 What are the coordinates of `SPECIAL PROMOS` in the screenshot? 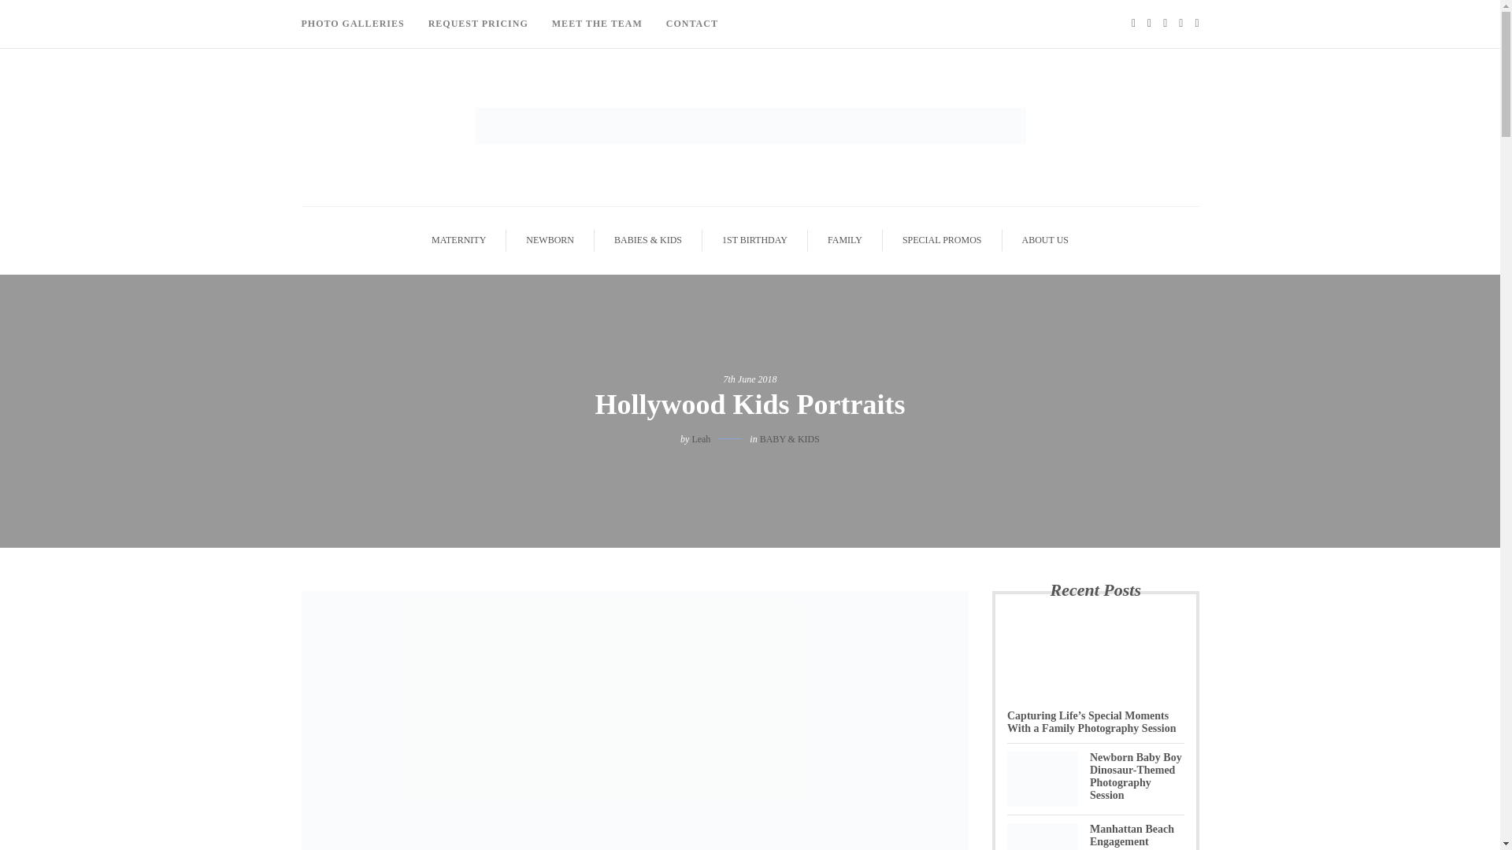 It's located at (942, 239).